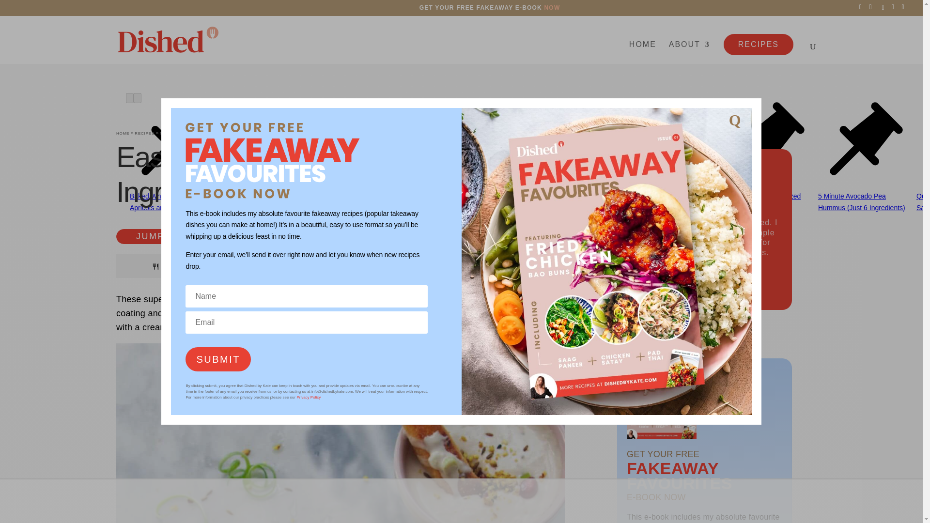  I want to click on ABOUT, so click(689, 52).